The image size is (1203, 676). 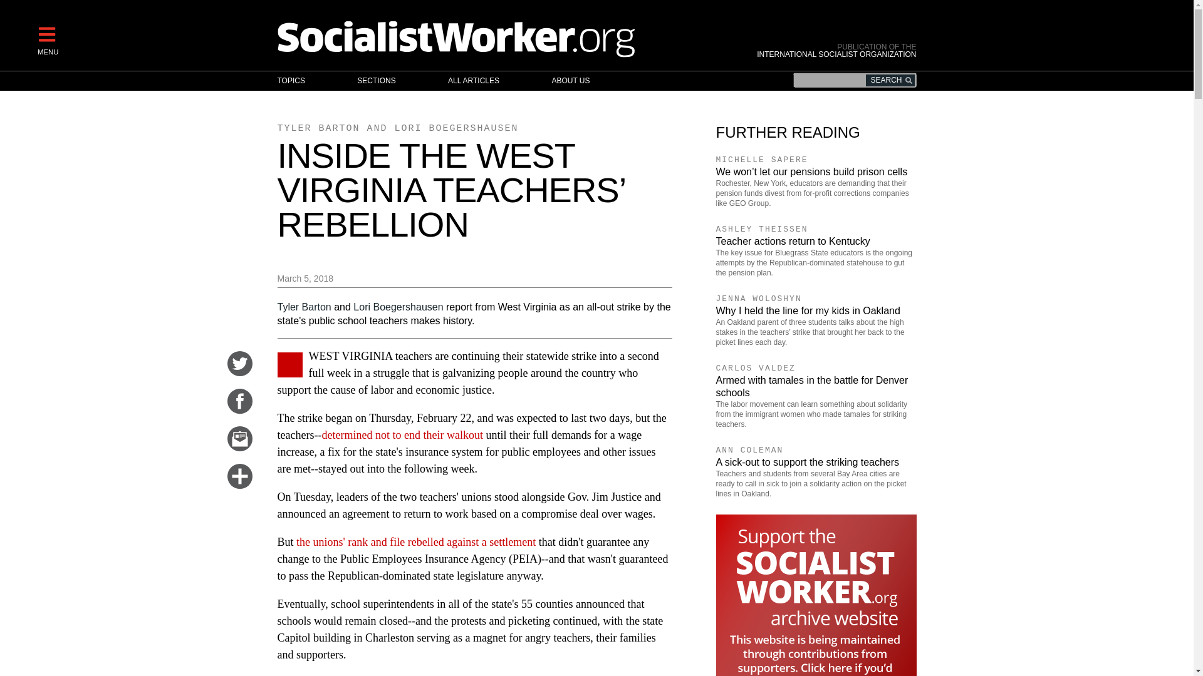 I want to click on Click for more options, so click(x=239, y=484).